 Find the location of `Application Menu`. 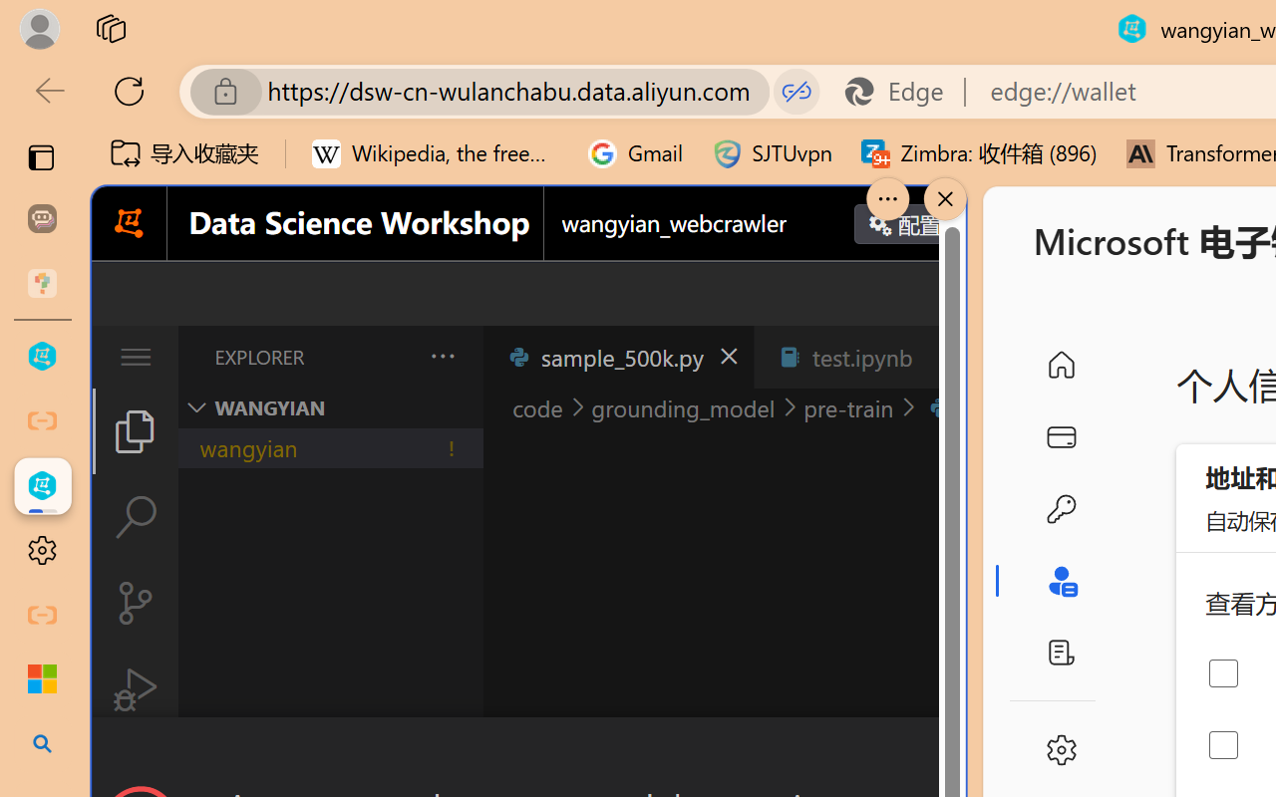

Application Menu is located at coordinates (136, 357).